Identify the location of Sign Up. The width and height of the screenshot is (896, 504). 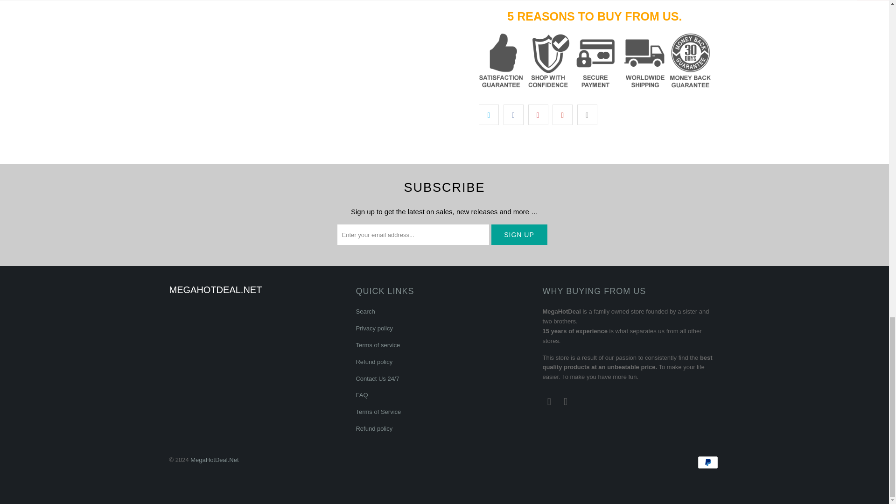
(519, 234).